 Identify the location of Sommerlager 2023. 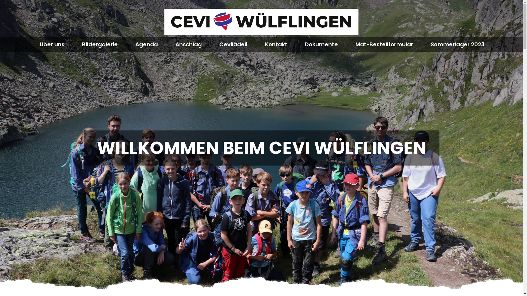
(457, 44).